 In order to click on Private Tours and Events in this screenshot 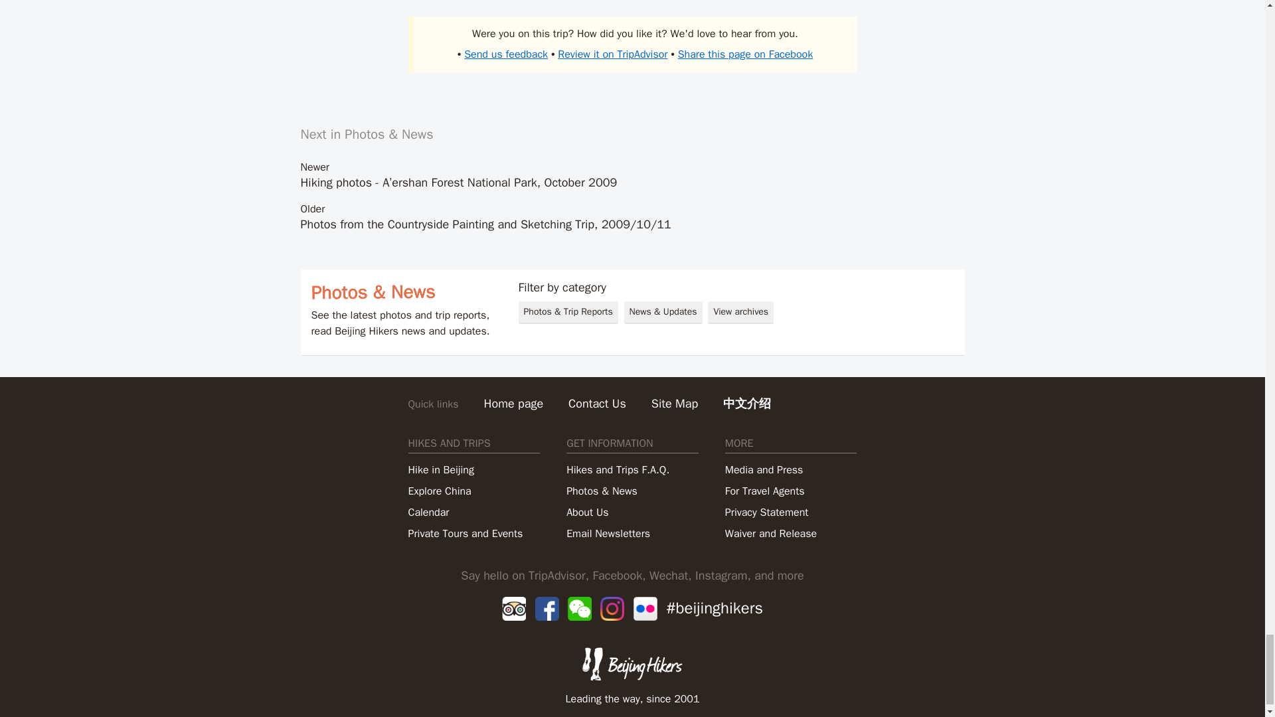, I will do `click(465, 533)`.